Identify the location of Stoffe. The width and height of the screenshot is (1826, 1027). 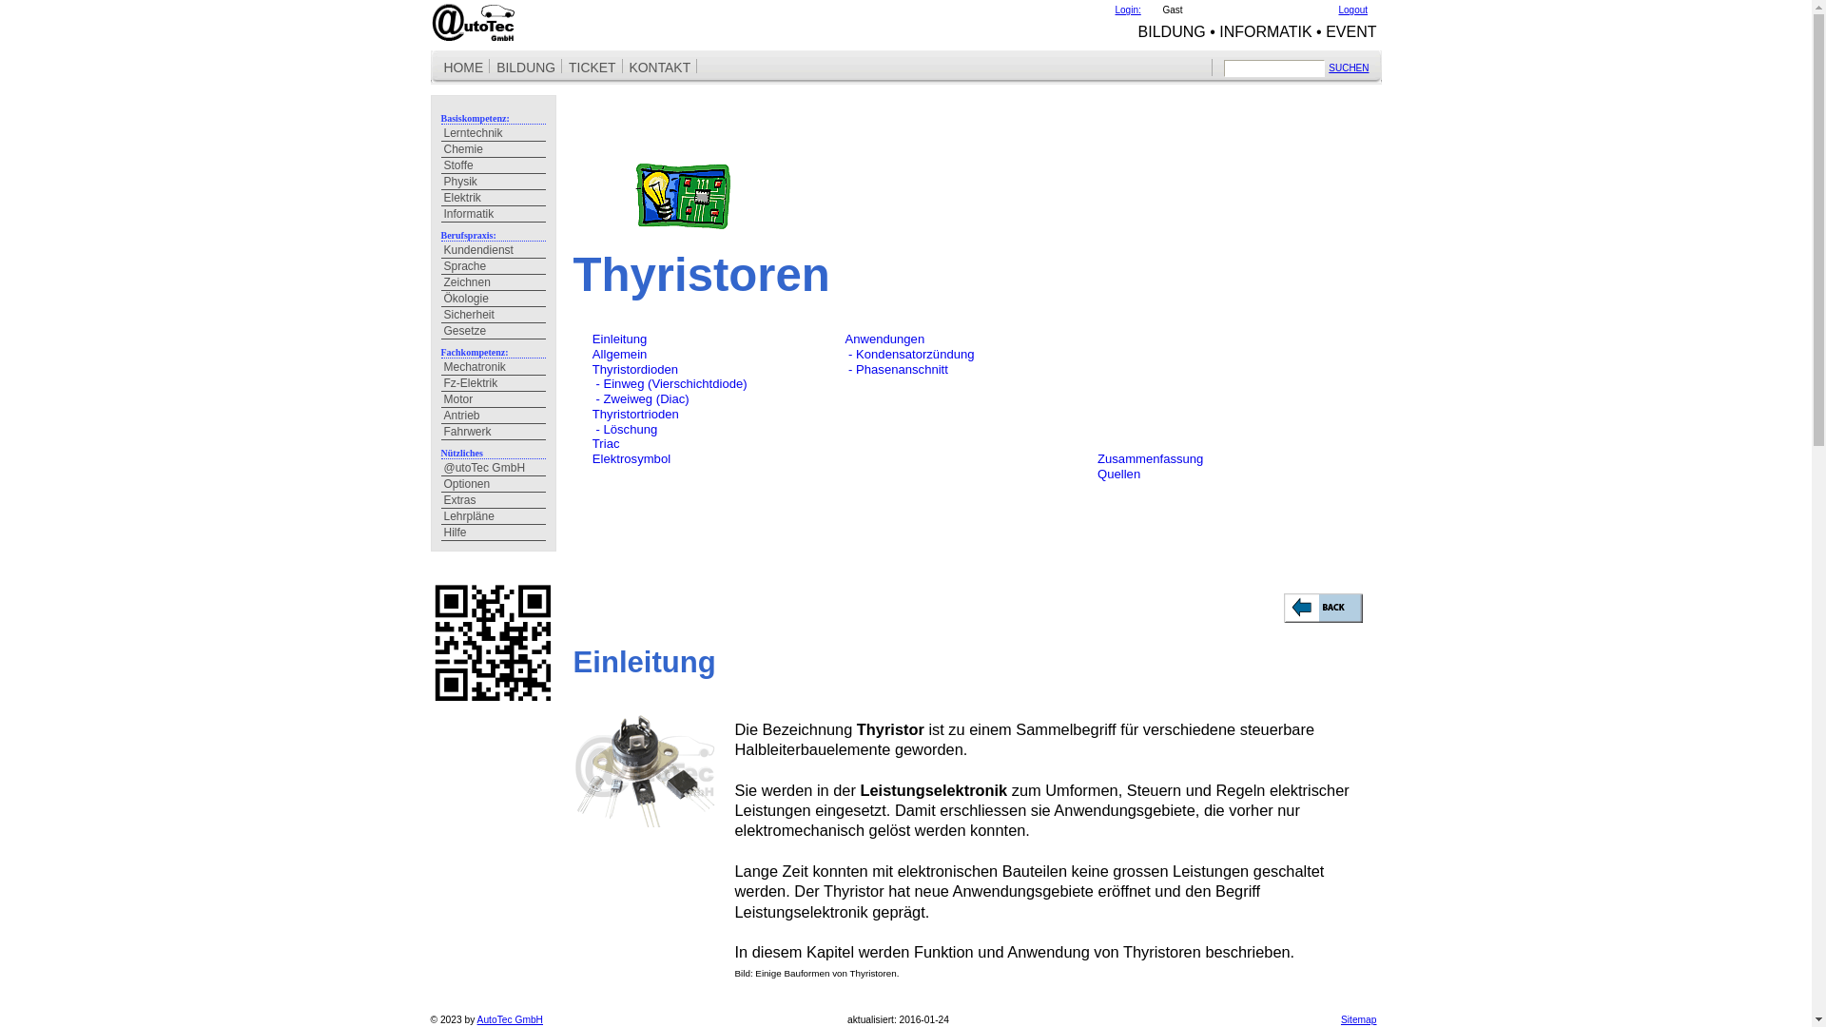
(494, 165).